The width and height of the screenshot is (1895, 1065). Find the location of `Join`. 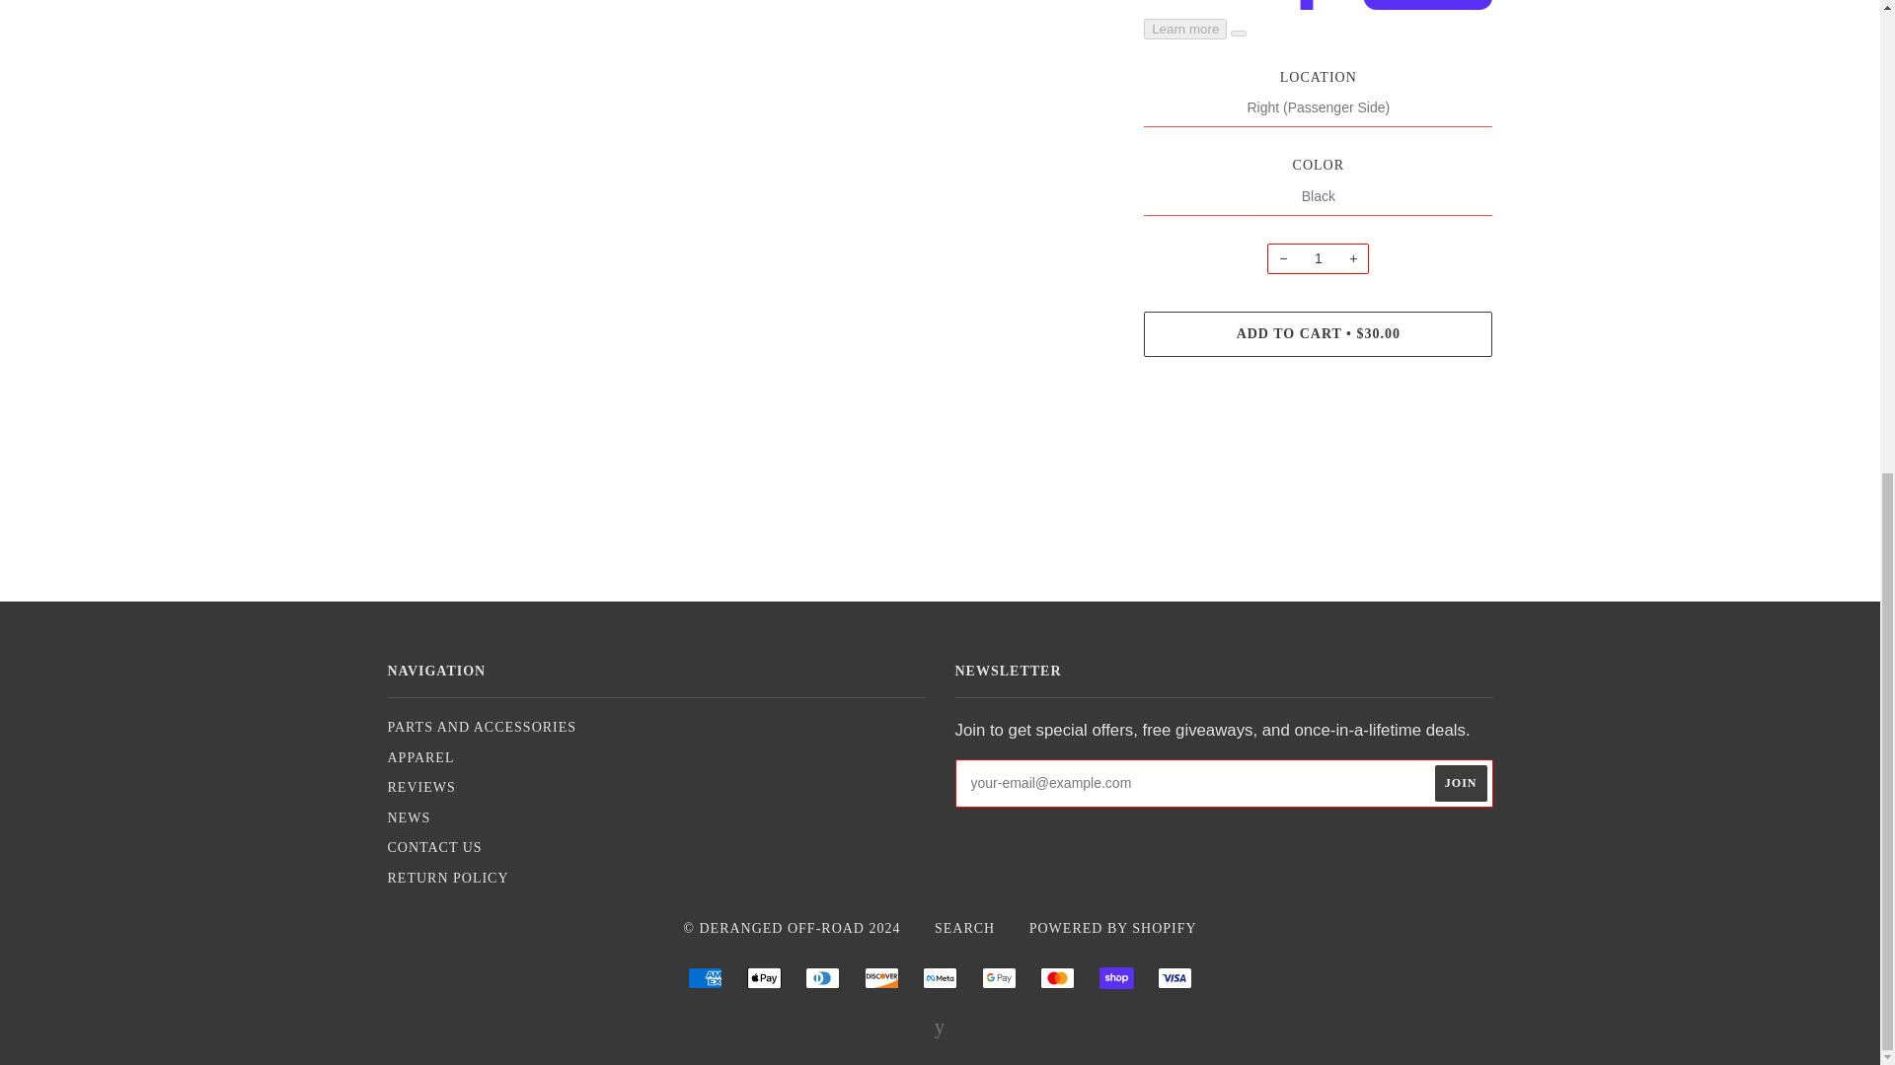

Join is located at coordinates (1461, 783).